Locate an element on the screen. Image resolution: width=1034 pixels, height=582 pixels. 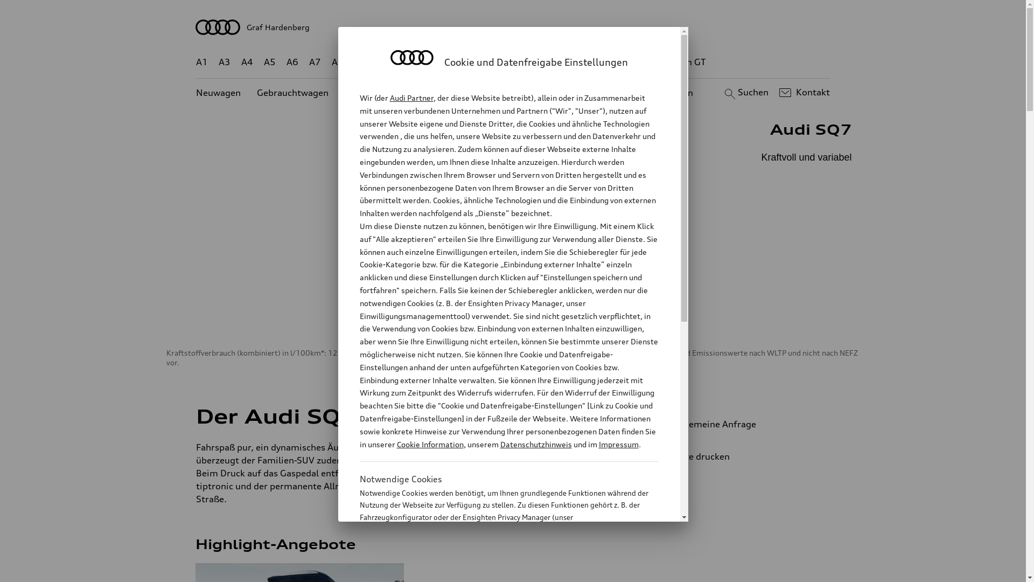
A5 is located at coordinates (269, 63).